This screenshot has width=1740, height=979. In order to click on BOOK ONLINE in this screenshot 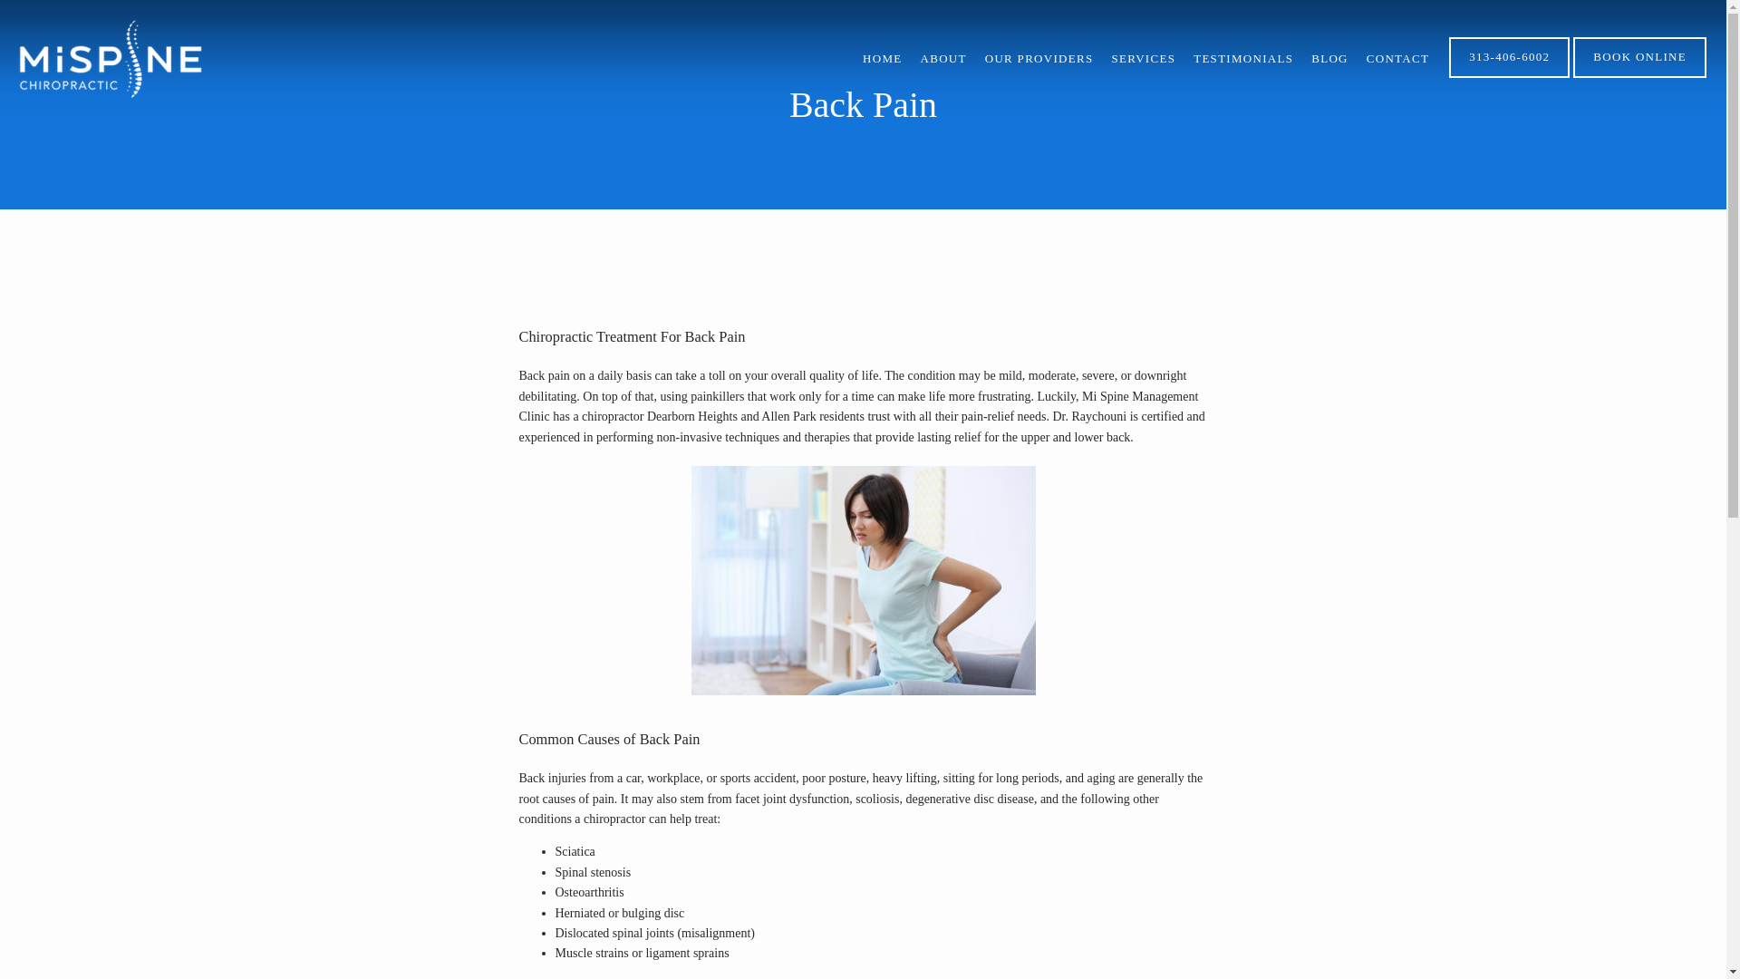, I will do `click(1639, 75)`.